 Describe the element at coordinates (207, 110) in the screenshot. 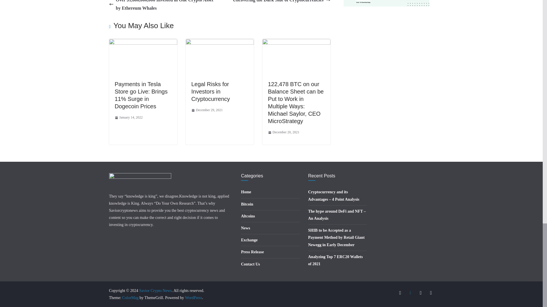

I see `December 29, 2021` at that location.